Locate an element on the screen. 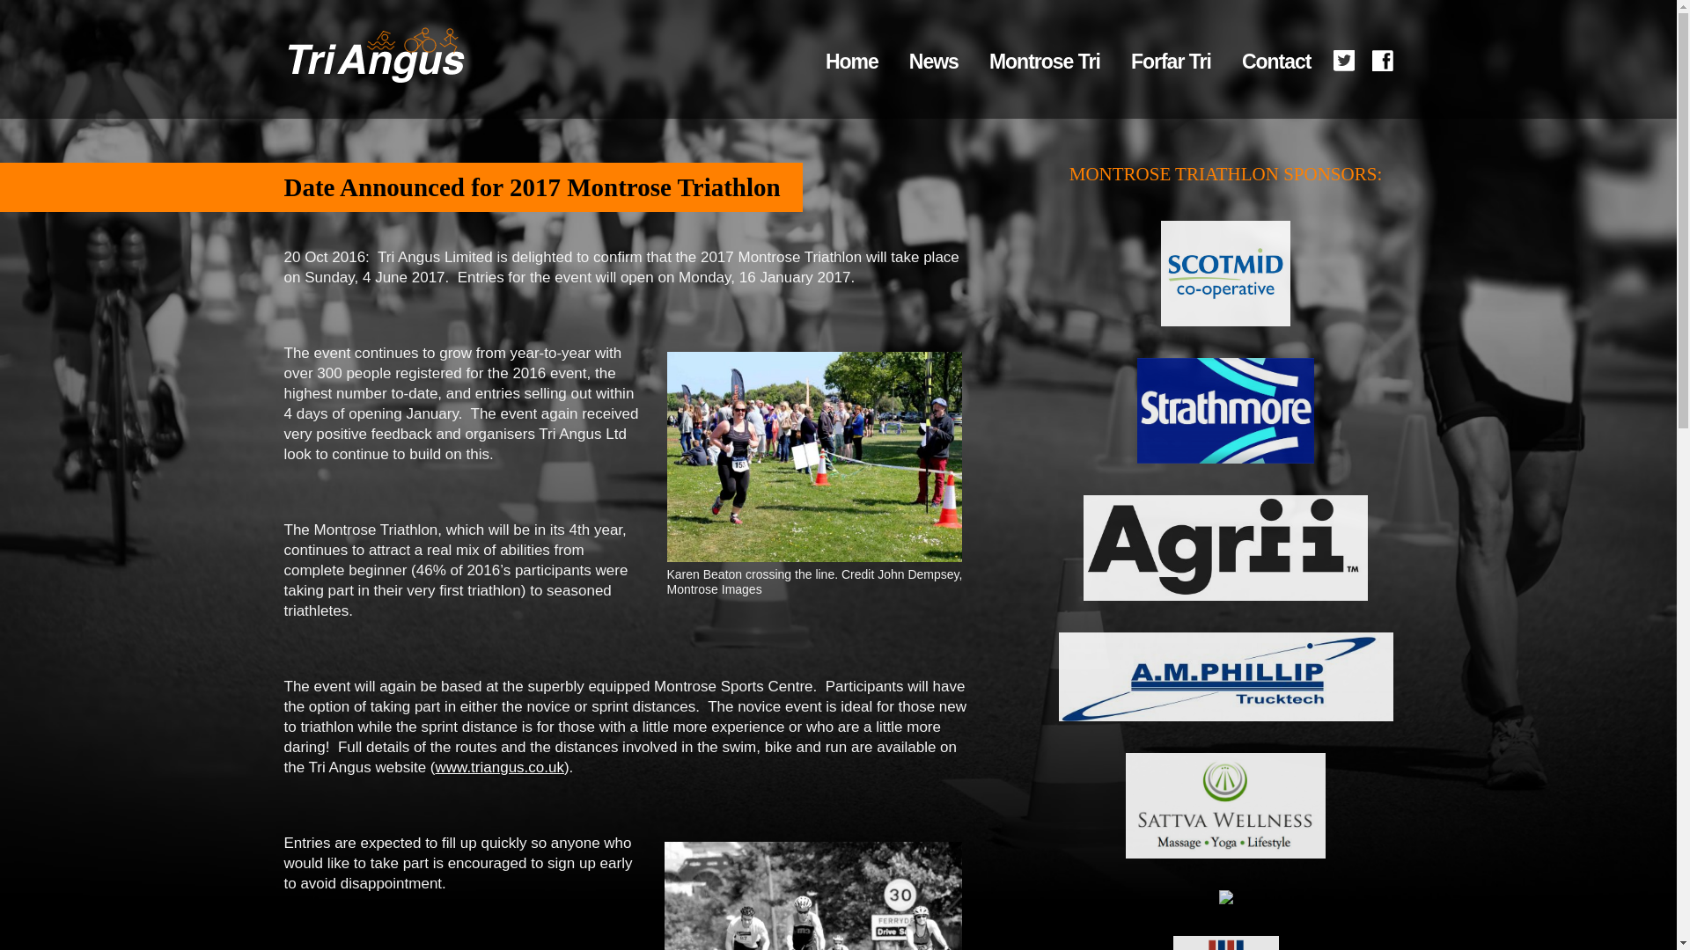  Contact is located at coordinates (1276, 61).